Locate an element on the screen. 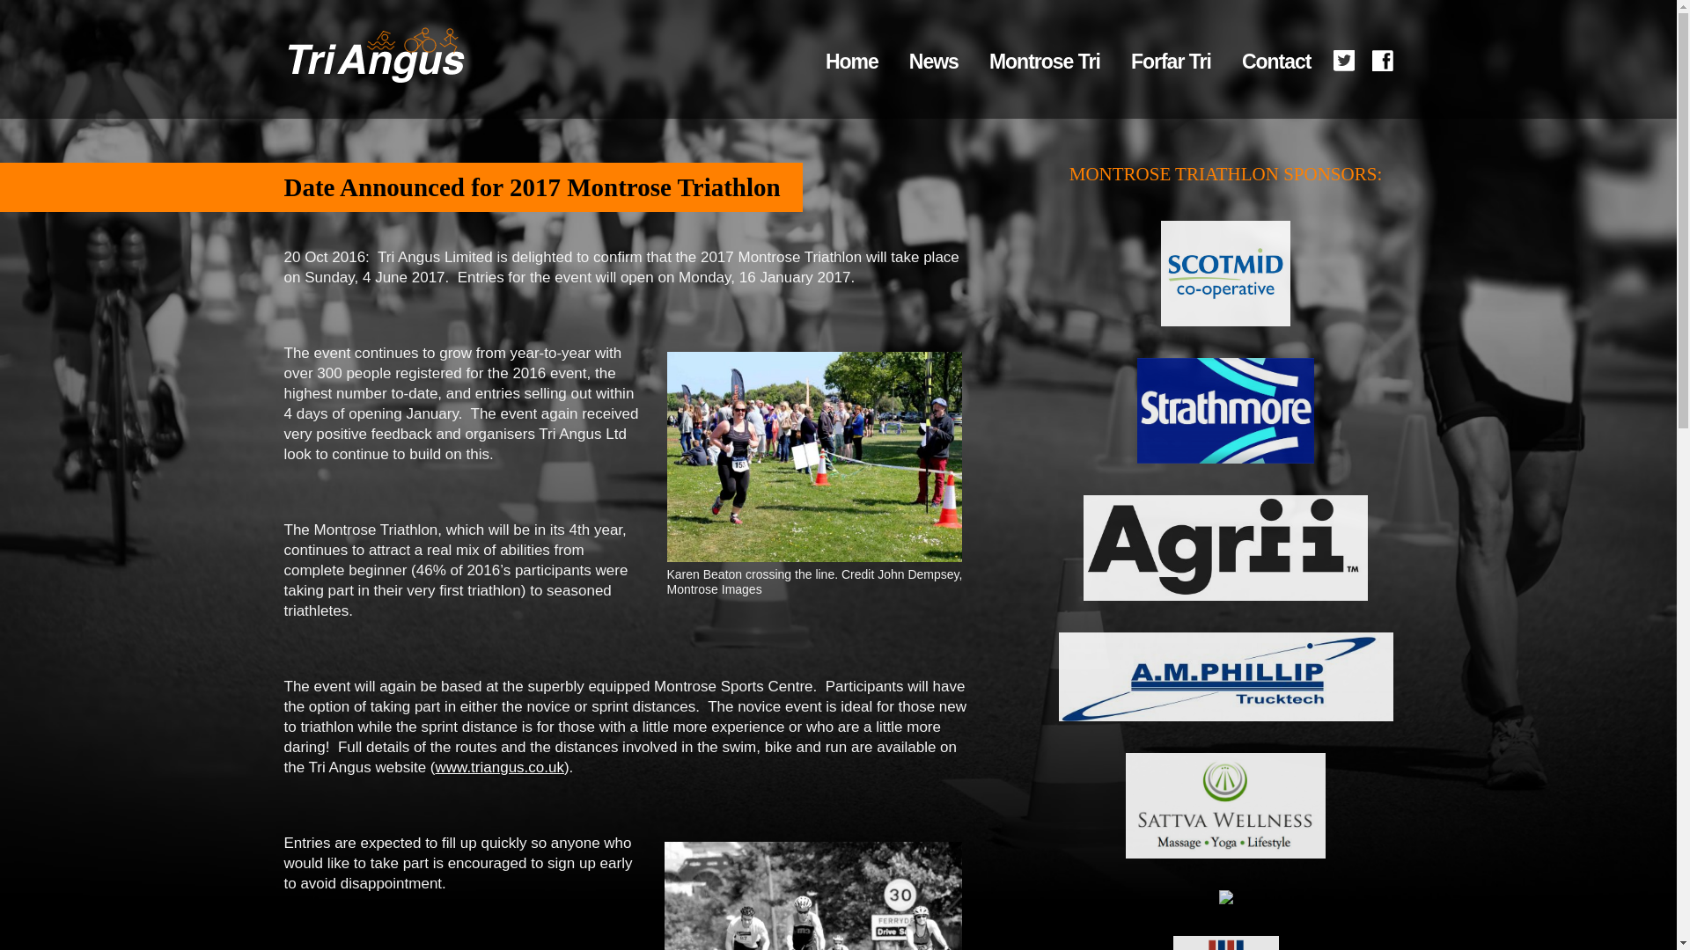  Contact is located at coordinates (1276, 61).